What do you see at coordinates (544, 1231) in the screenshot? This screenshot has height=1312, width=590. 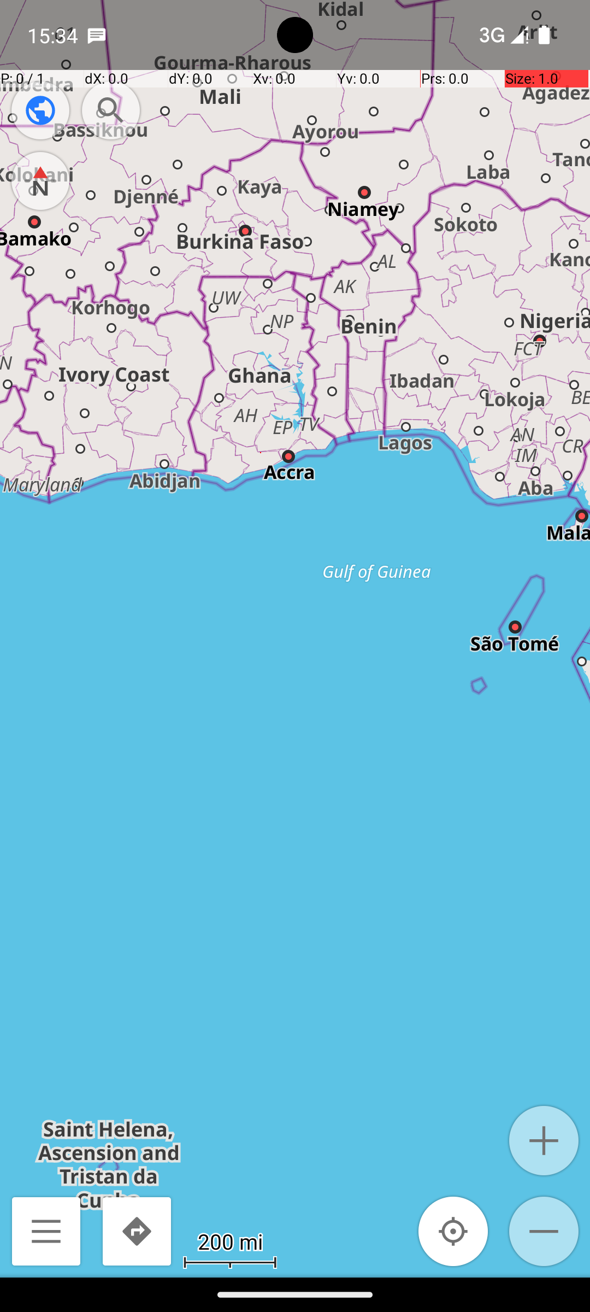 I see `Zoom out` at bounding box center [544, 1231].